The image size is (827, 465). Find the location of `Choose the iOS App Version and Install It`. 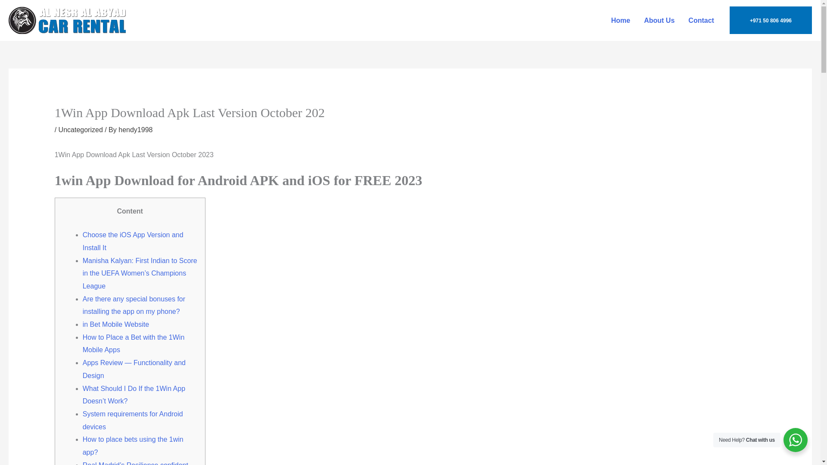

Choose the iOS App Version and Install It is located at coordinates (133, 241).